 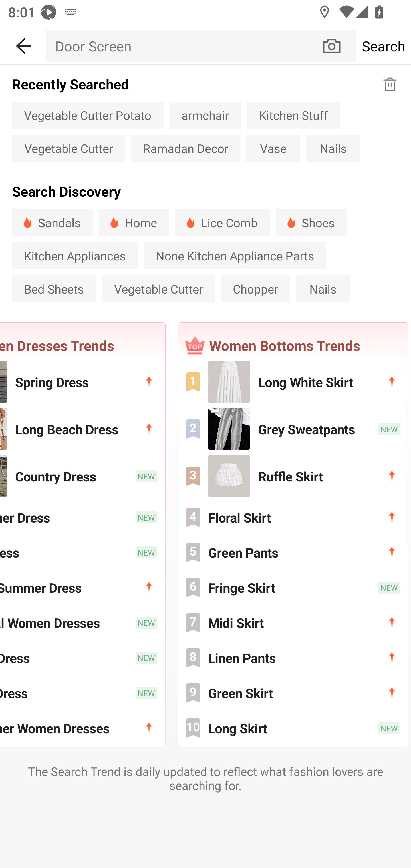 What do you see at coordinates (52, 222) in the screenshot?
I see `Sandals` at bounding box center [52, 222].